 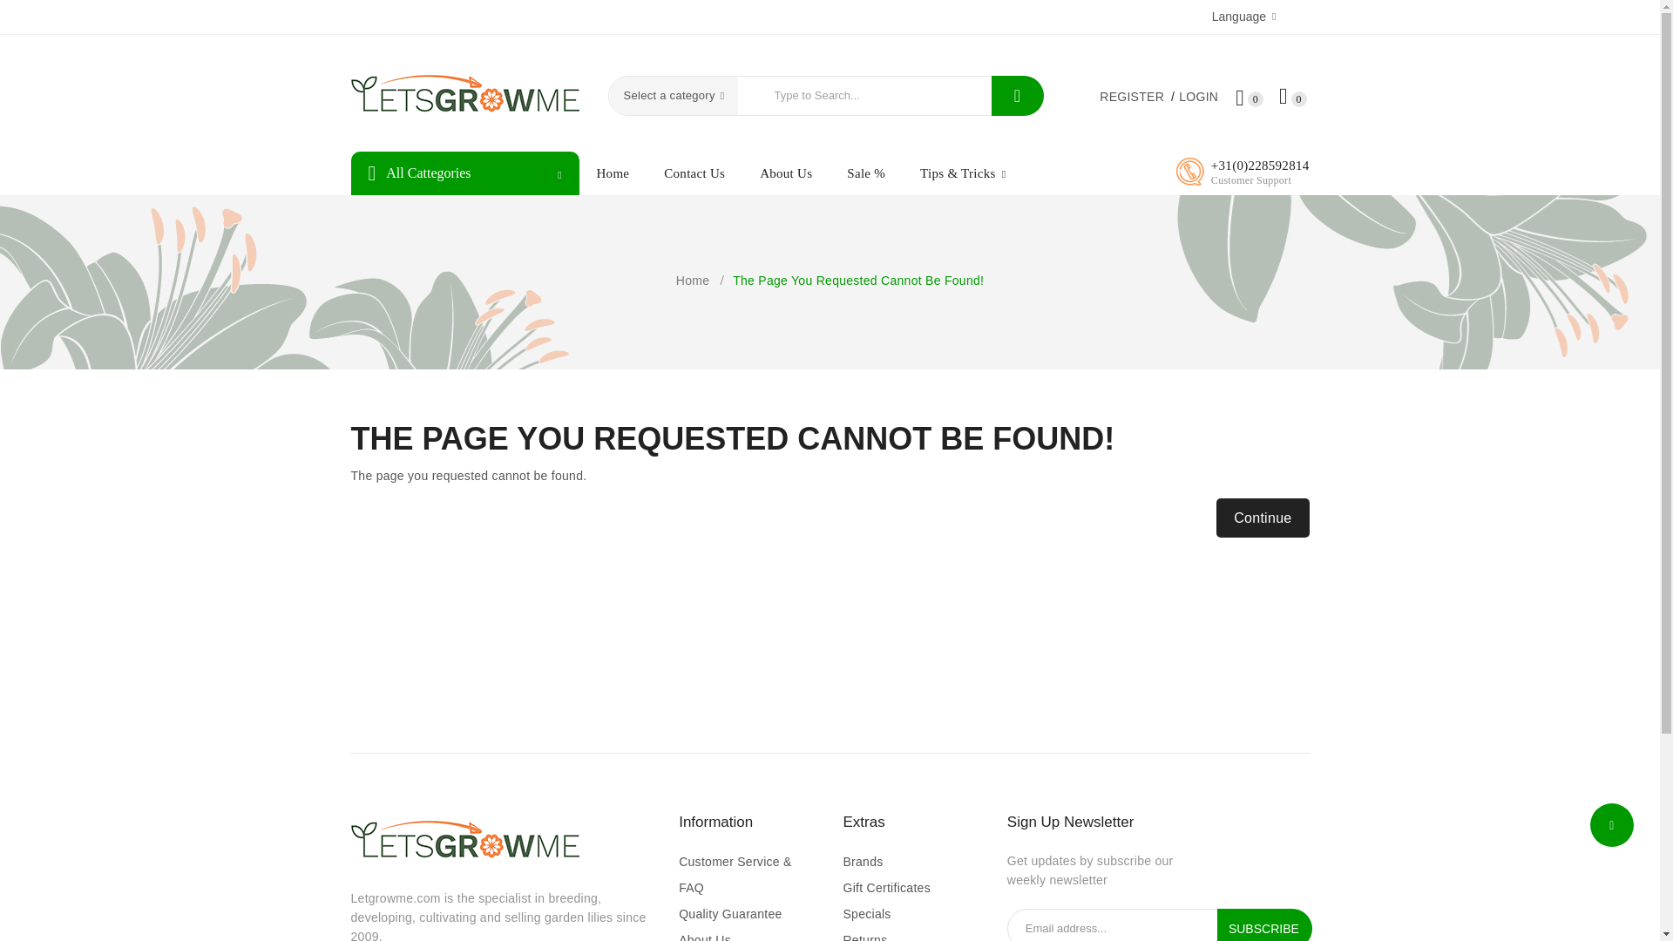 I want to click on REGISTER, so click(x=1137, y=98).